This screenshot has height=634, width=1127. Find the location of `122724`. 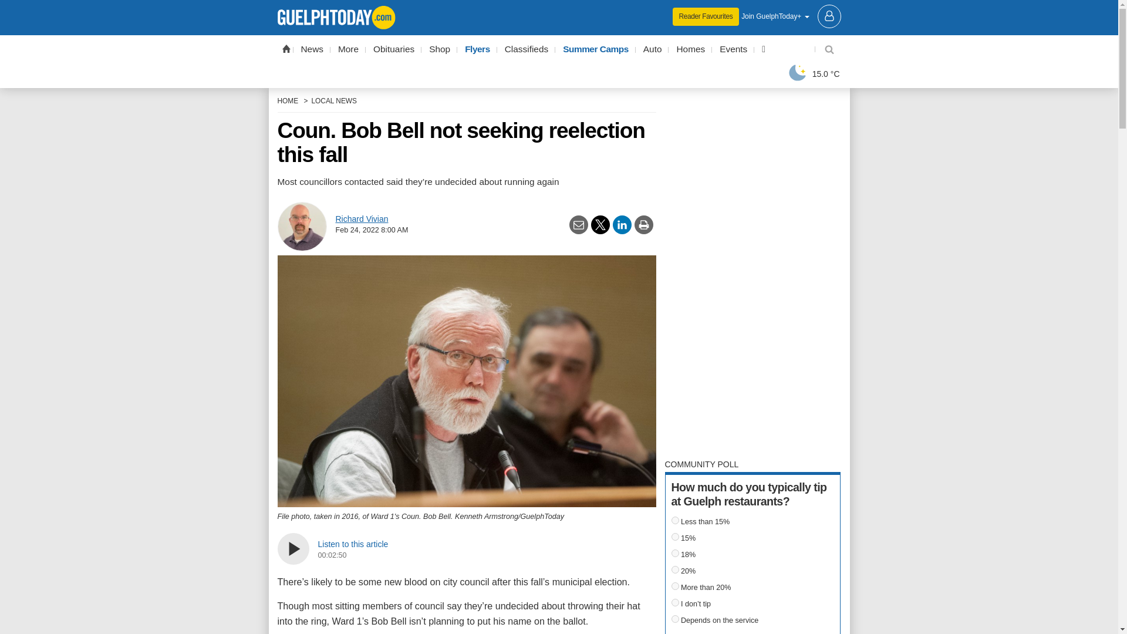

122724 is located at coordinates (675, 553).